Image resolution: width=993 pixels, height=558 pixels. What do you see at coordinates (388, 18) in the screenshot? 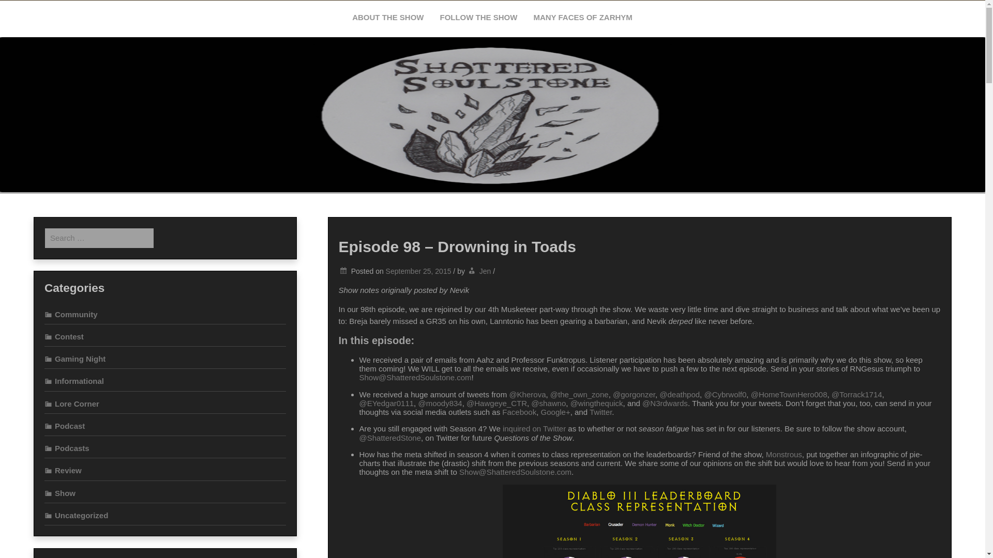
I see `ABOUT THE SHOW` at bounding box center [388, 18].